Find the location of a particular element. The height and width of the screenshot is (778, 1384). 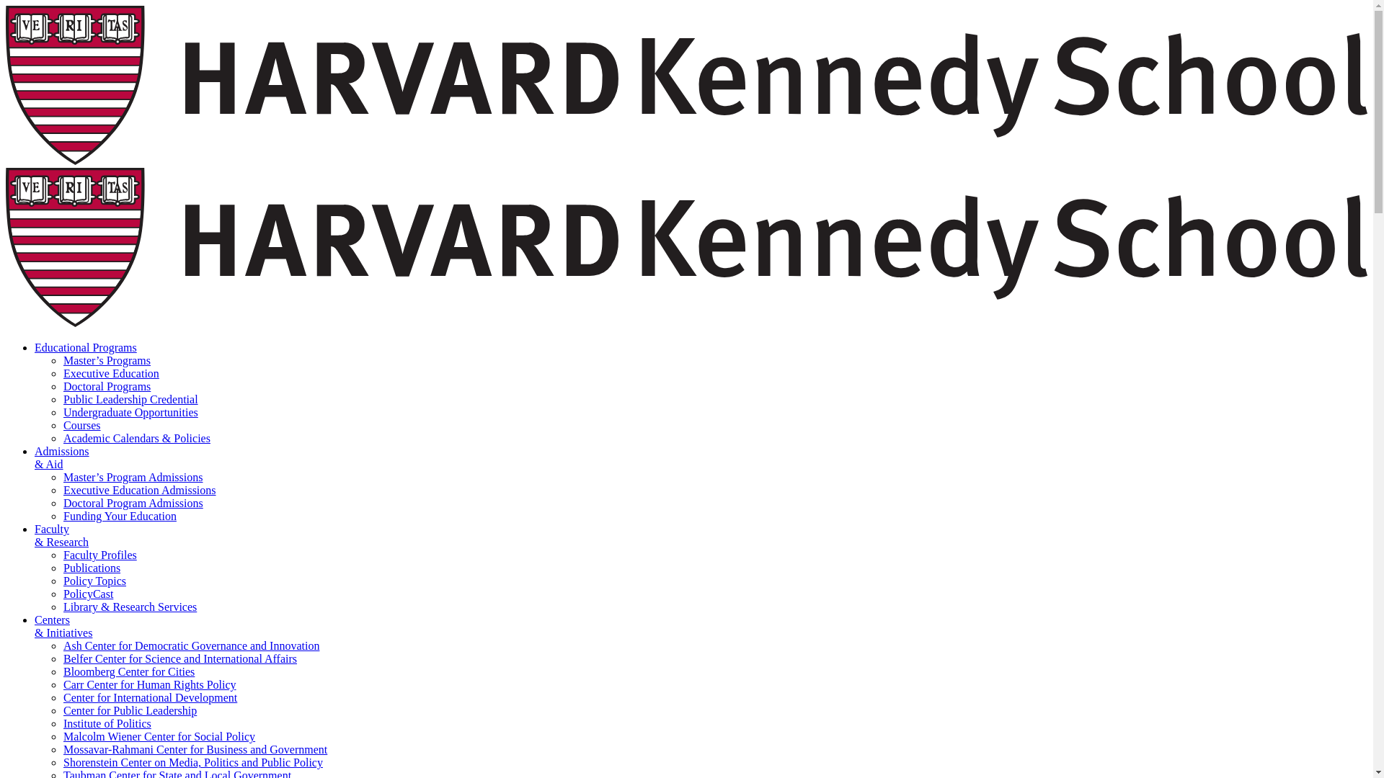

Taubman Center for State and Local Government is located at coordinates (177, 774).